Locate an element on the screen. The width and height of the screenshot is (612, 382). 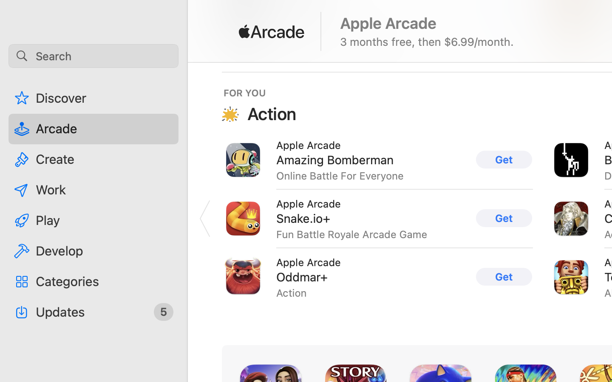
FOR YOU is located at coordinates (245, 93).